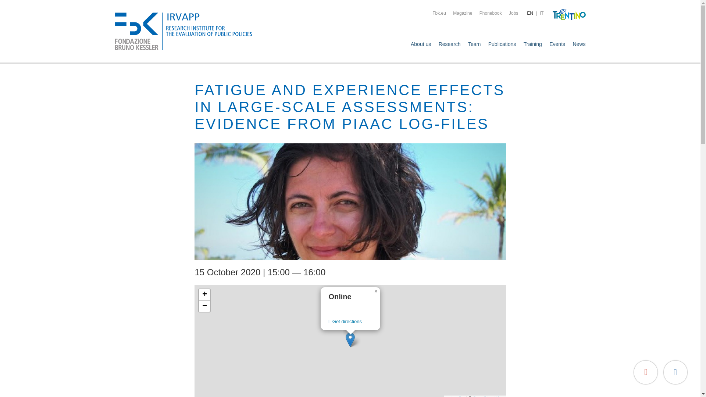 Image resolution: width=706 pixels, height=397 pixels. What do you see at coordinates (491, 13) in the screenshot?
I see `Phonebook` at bounding box center [491, 13].